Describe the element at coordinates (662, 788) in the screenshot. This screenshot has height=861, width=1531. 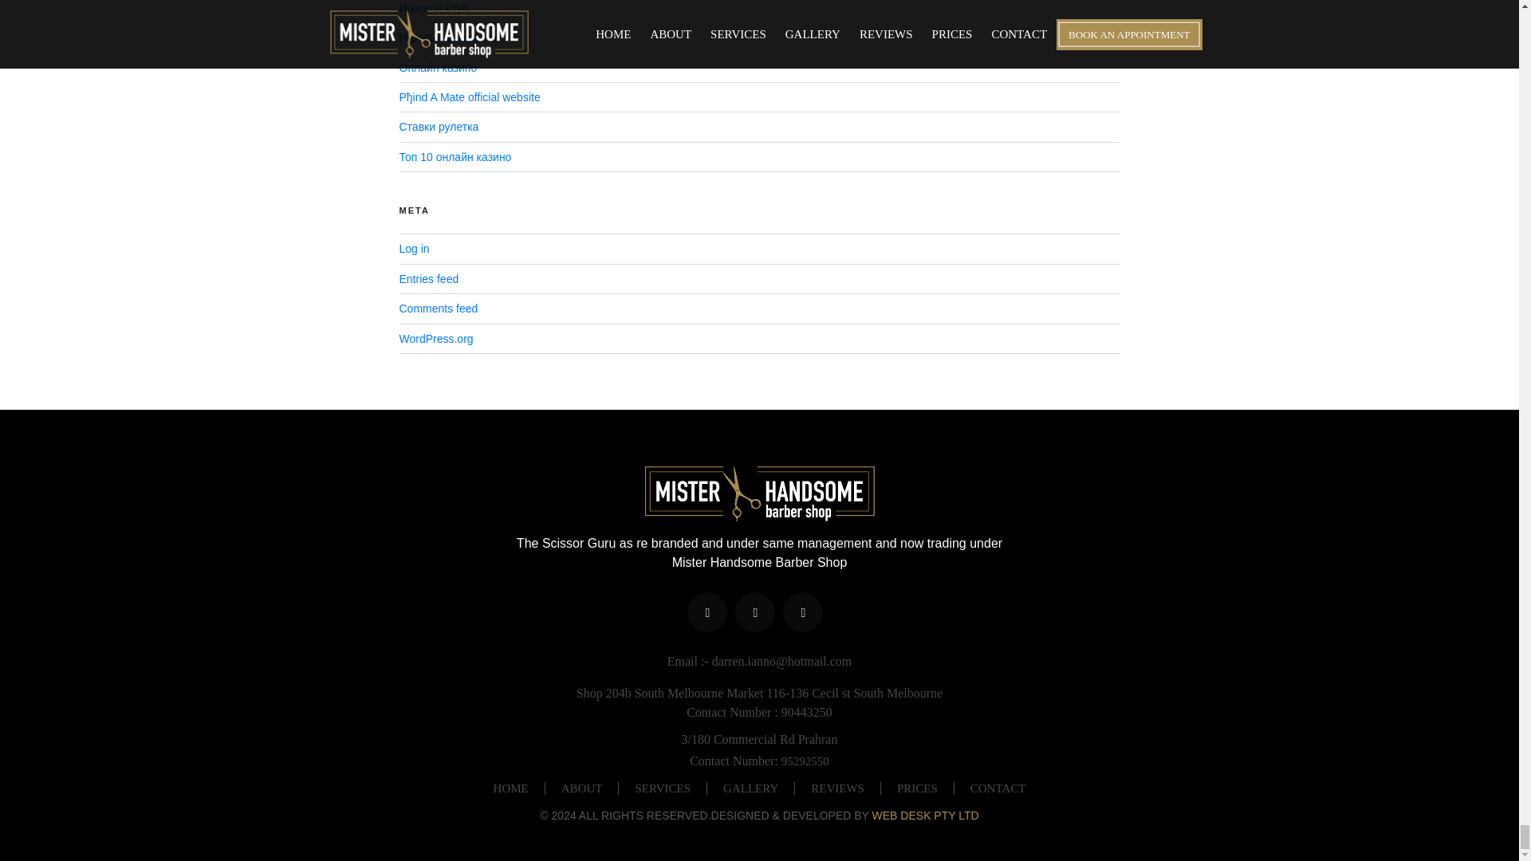
I see `Services` at that location.